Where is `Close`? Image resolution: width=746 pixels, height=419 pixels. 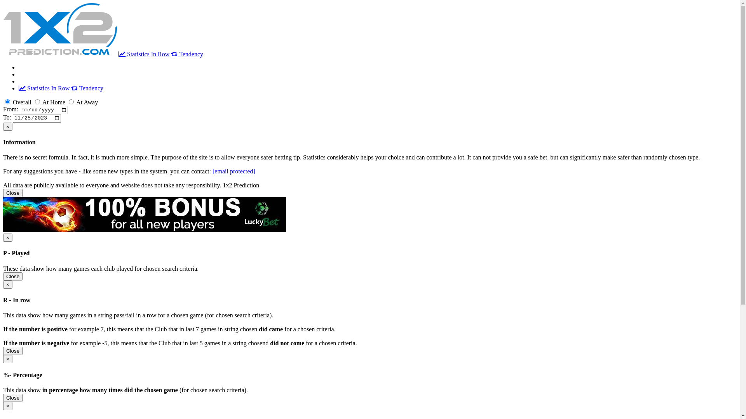
Close is located at coordinates (13, 351).